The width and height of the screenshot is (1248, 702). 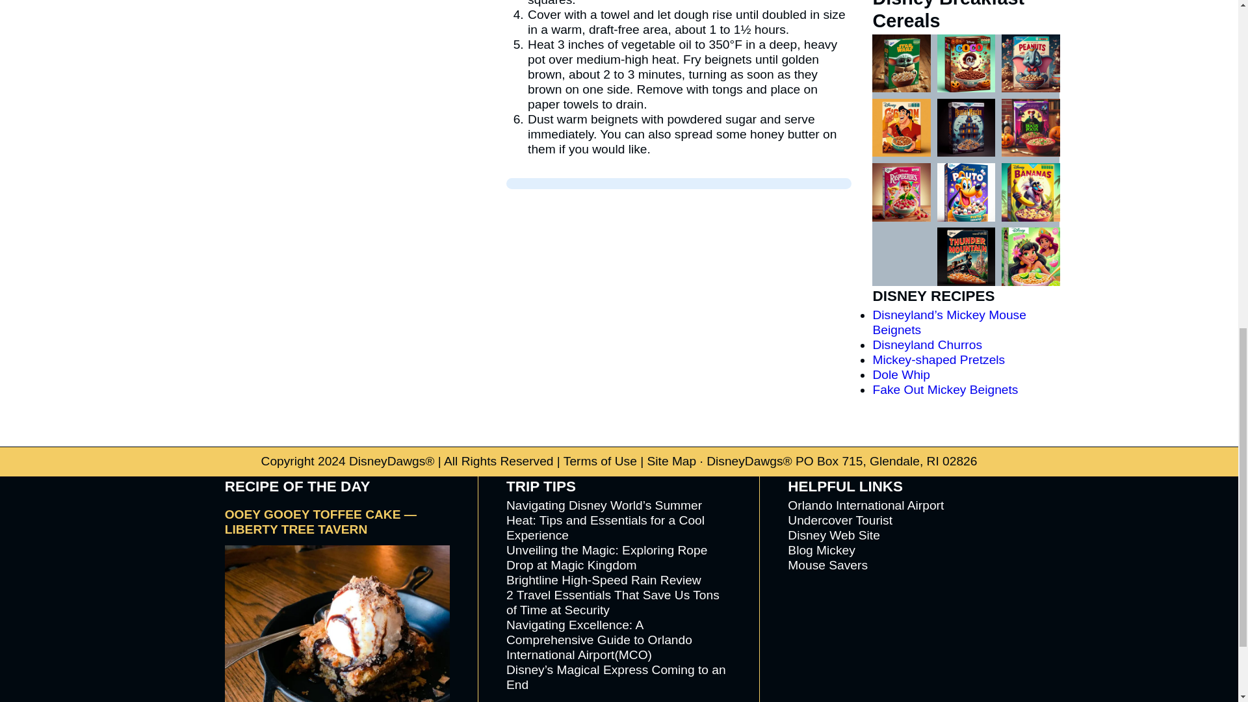 What do you see at coordinates (600, 461) in the screenshot?
I see `Terms of Use` at bounding box center [600, 461].